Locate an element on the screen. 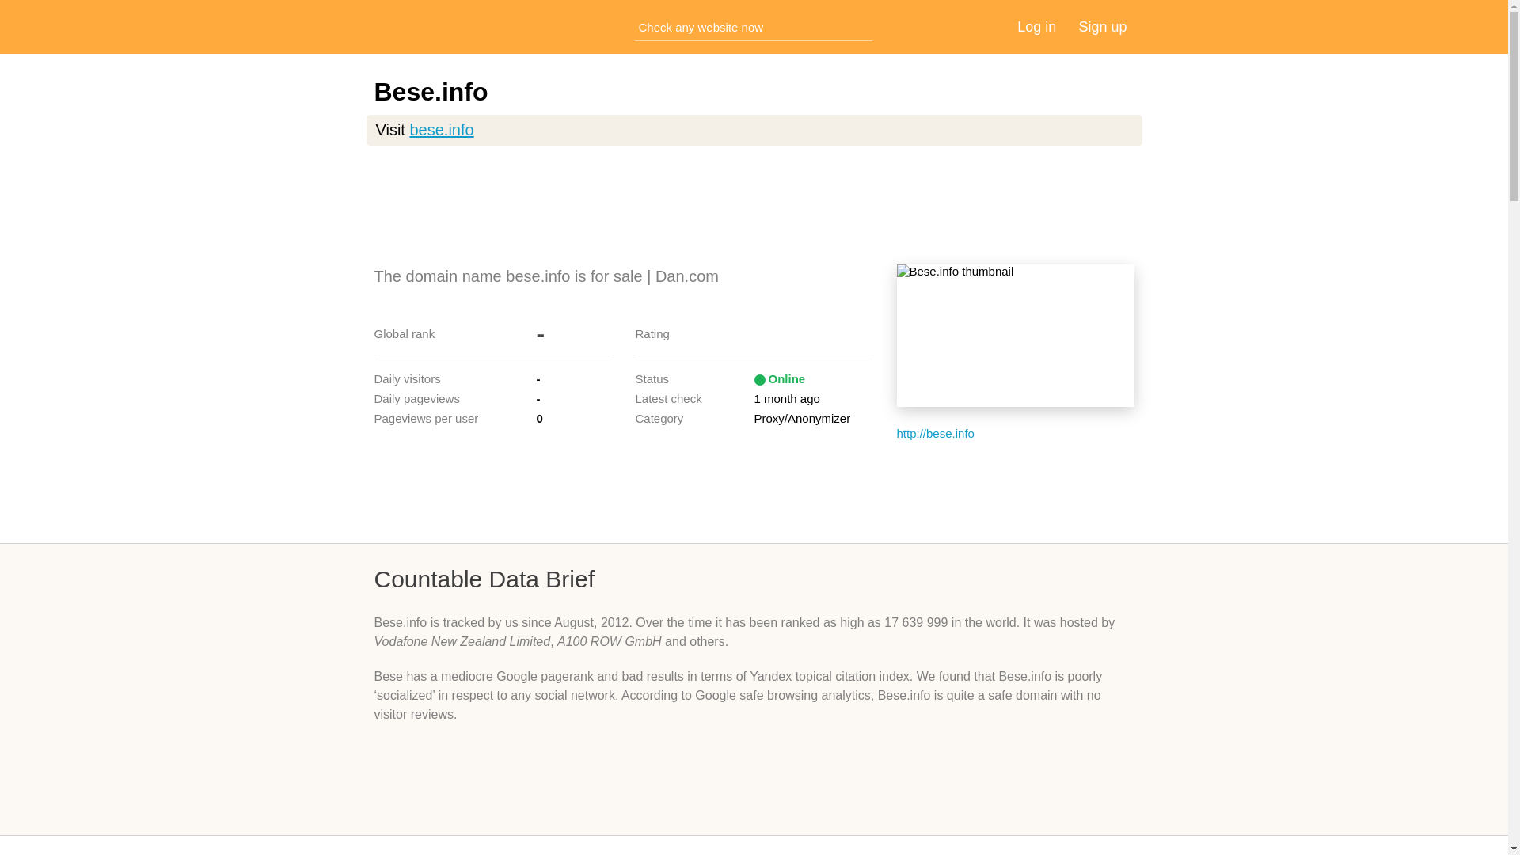 The image size is (1520, 855). Bese.info thumbnail is located at coordinates (1015, 336).